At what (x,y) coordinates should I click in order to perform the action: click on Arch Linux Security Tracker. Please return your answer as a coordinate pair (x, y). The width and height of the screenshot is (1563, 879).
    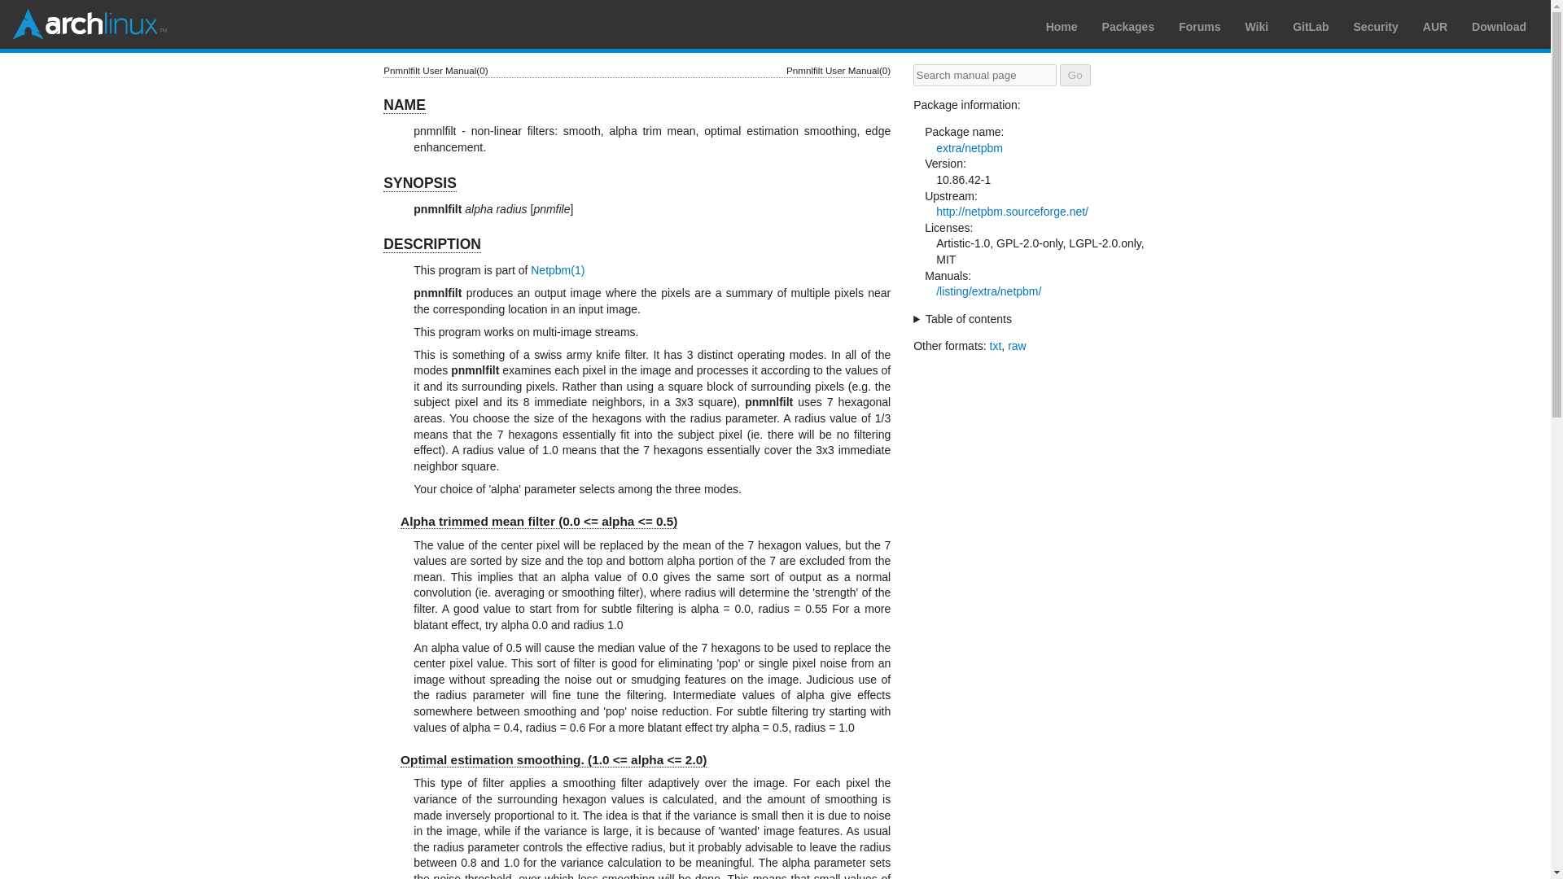
    Looking at the image, I should click on (1376, 26).